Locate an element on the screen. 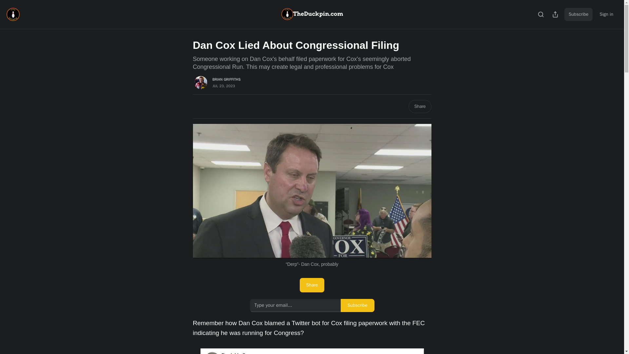  Subscribe is located at coordinates (579, 14).